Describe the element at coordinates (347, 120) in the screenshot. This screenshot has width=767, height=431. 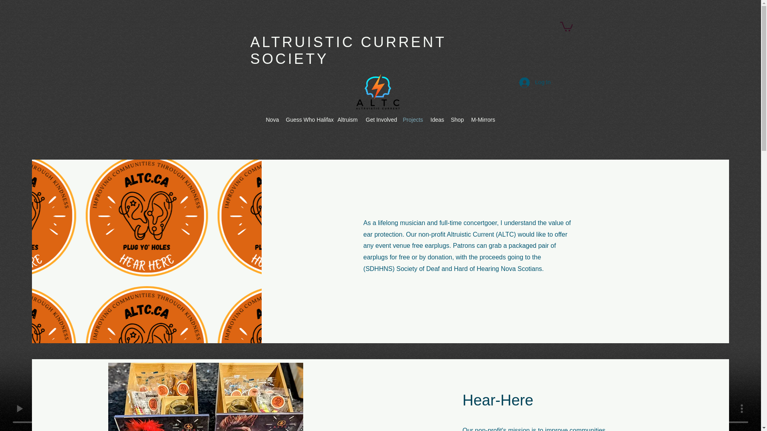
I see `Altruism` at that location.